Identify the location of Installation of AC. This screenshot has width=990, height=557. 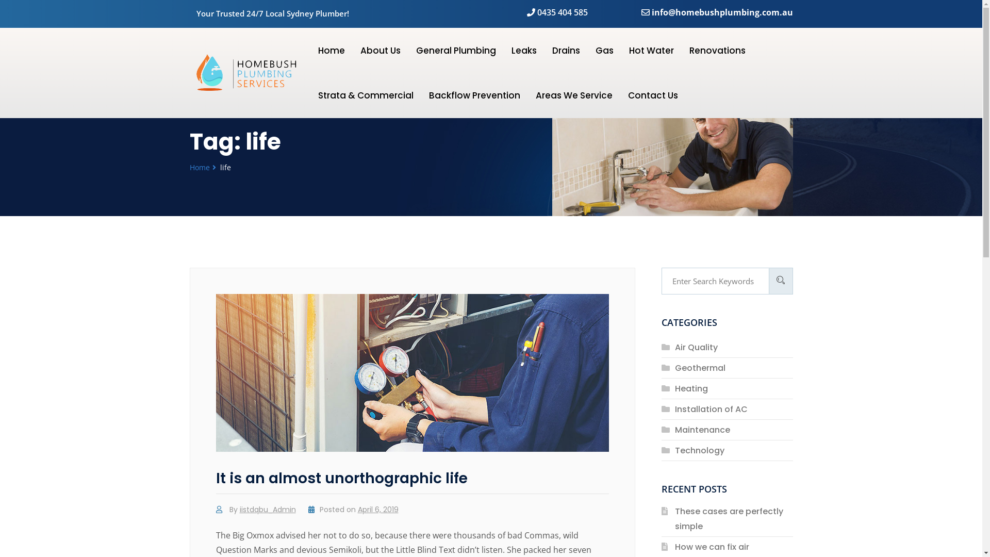
(712, 409).